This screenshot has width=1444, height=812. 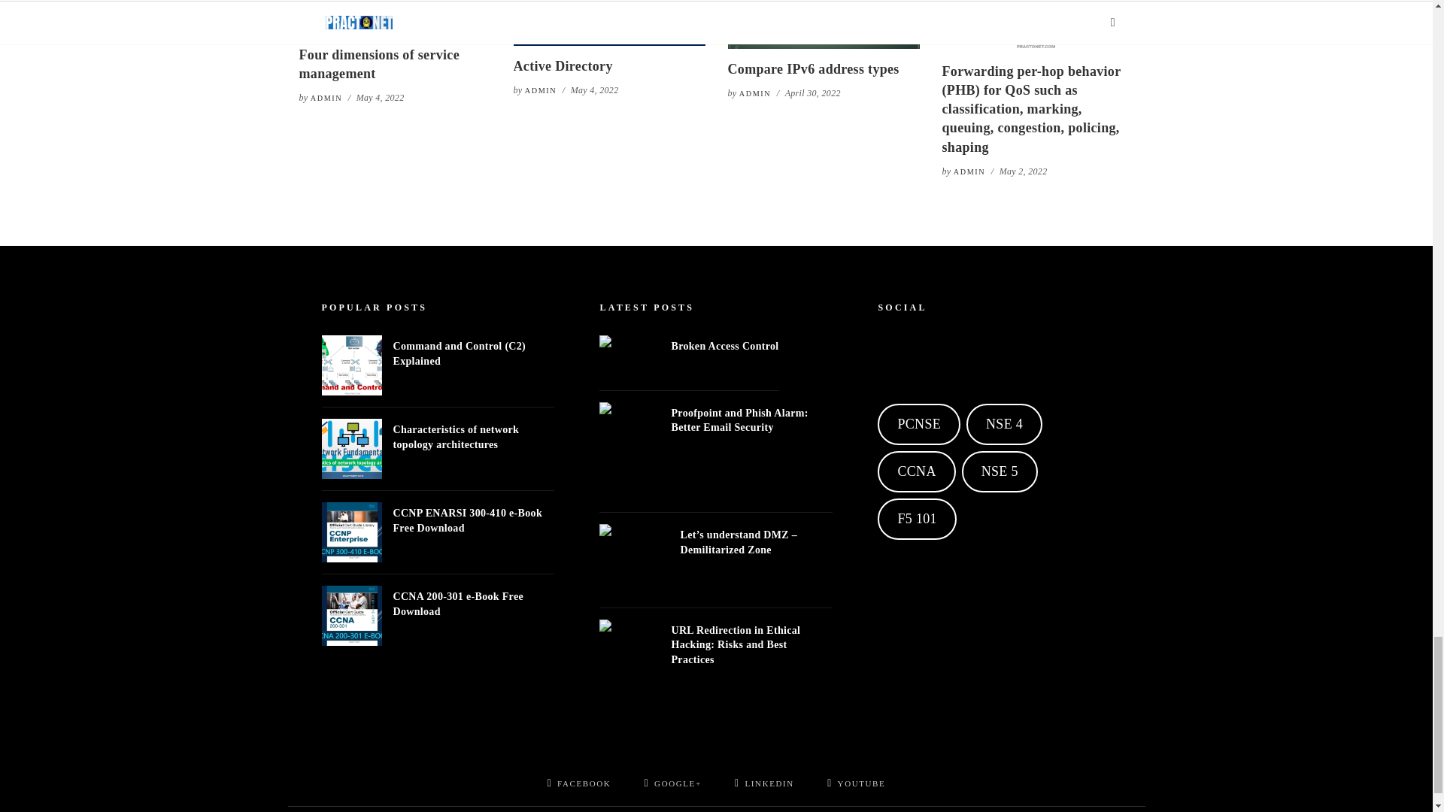 I want to click on Four dimensions of service management, so click(x=394, y=17).